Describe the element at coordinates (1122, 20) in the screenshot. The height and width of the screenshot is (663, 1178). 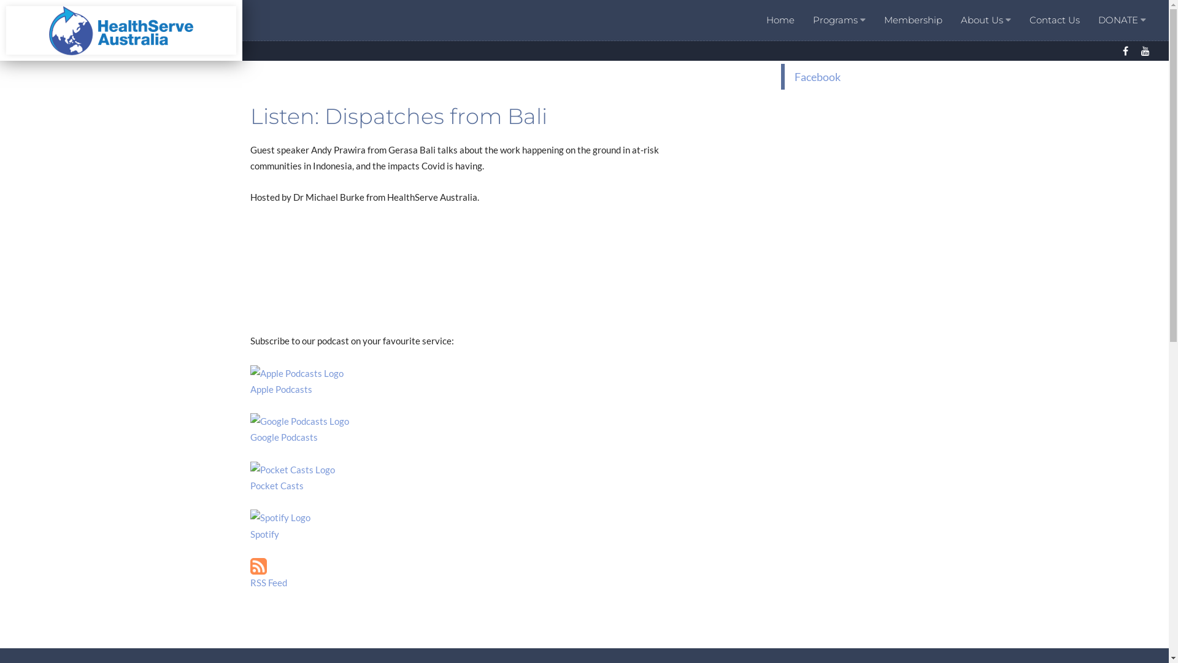
I see `DONATE` at that location.